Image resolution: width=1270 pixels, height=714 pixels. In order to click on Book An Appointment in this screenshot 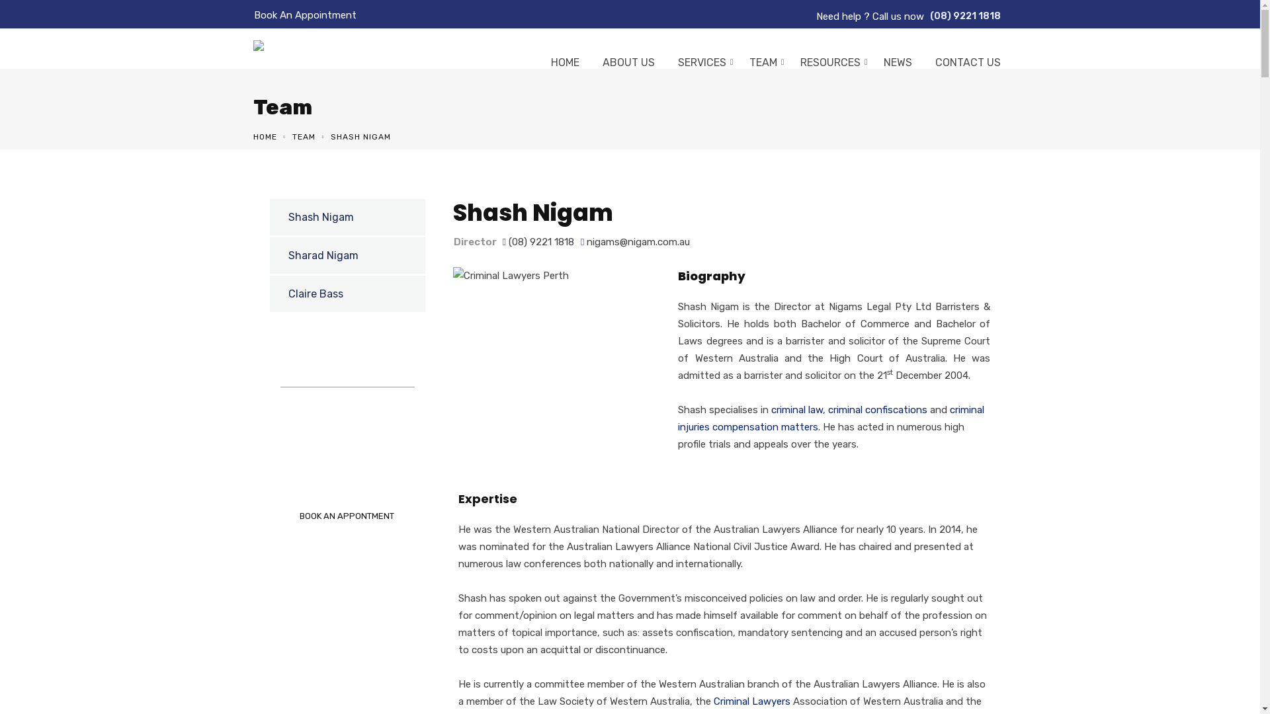, I will do `click(306, 15)`.